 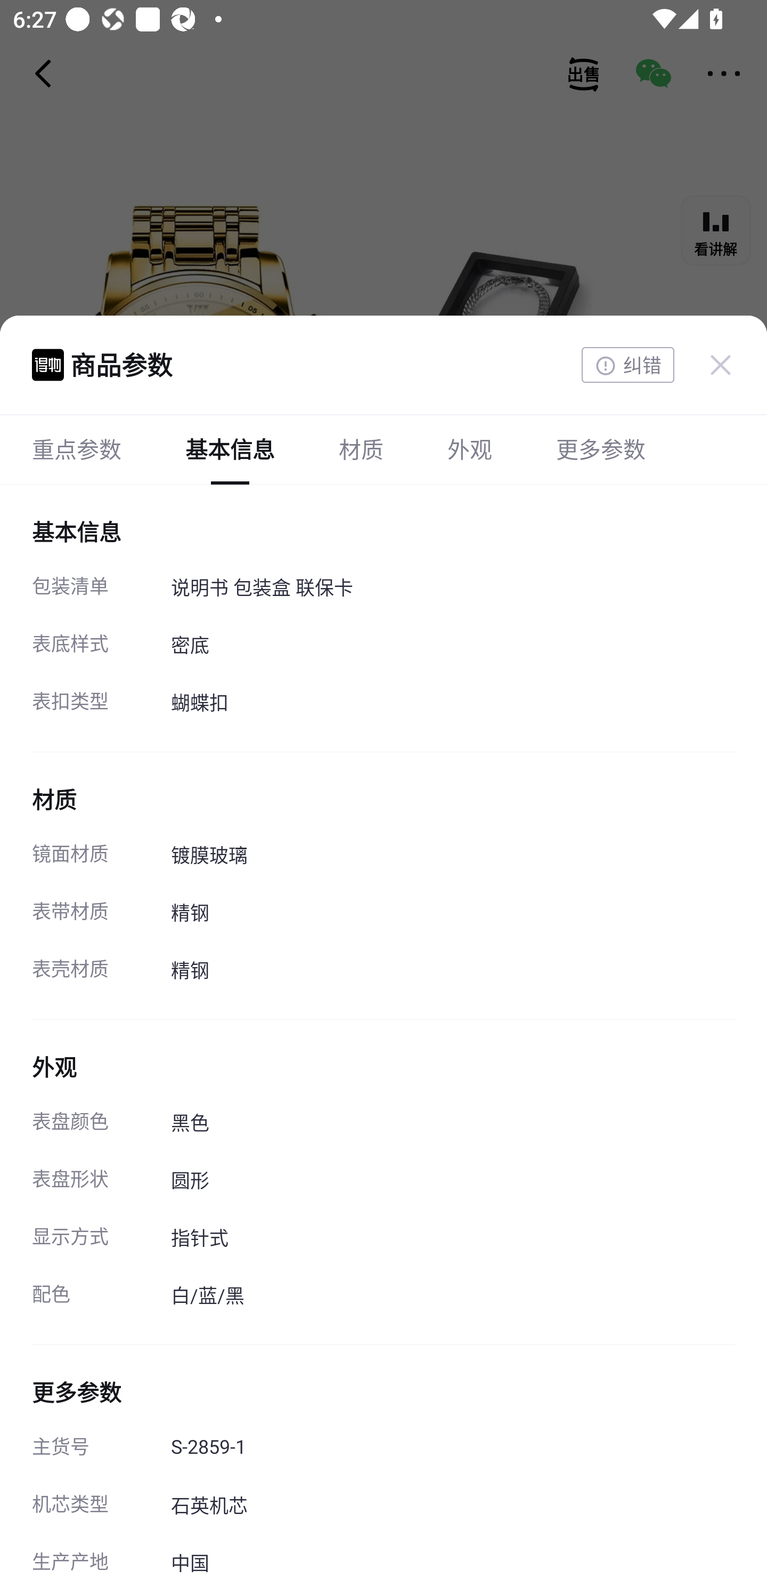 What do you see at coordinates (77, 449) in the screenshot?
I see `重点参数` at bounding box center [77, 449].